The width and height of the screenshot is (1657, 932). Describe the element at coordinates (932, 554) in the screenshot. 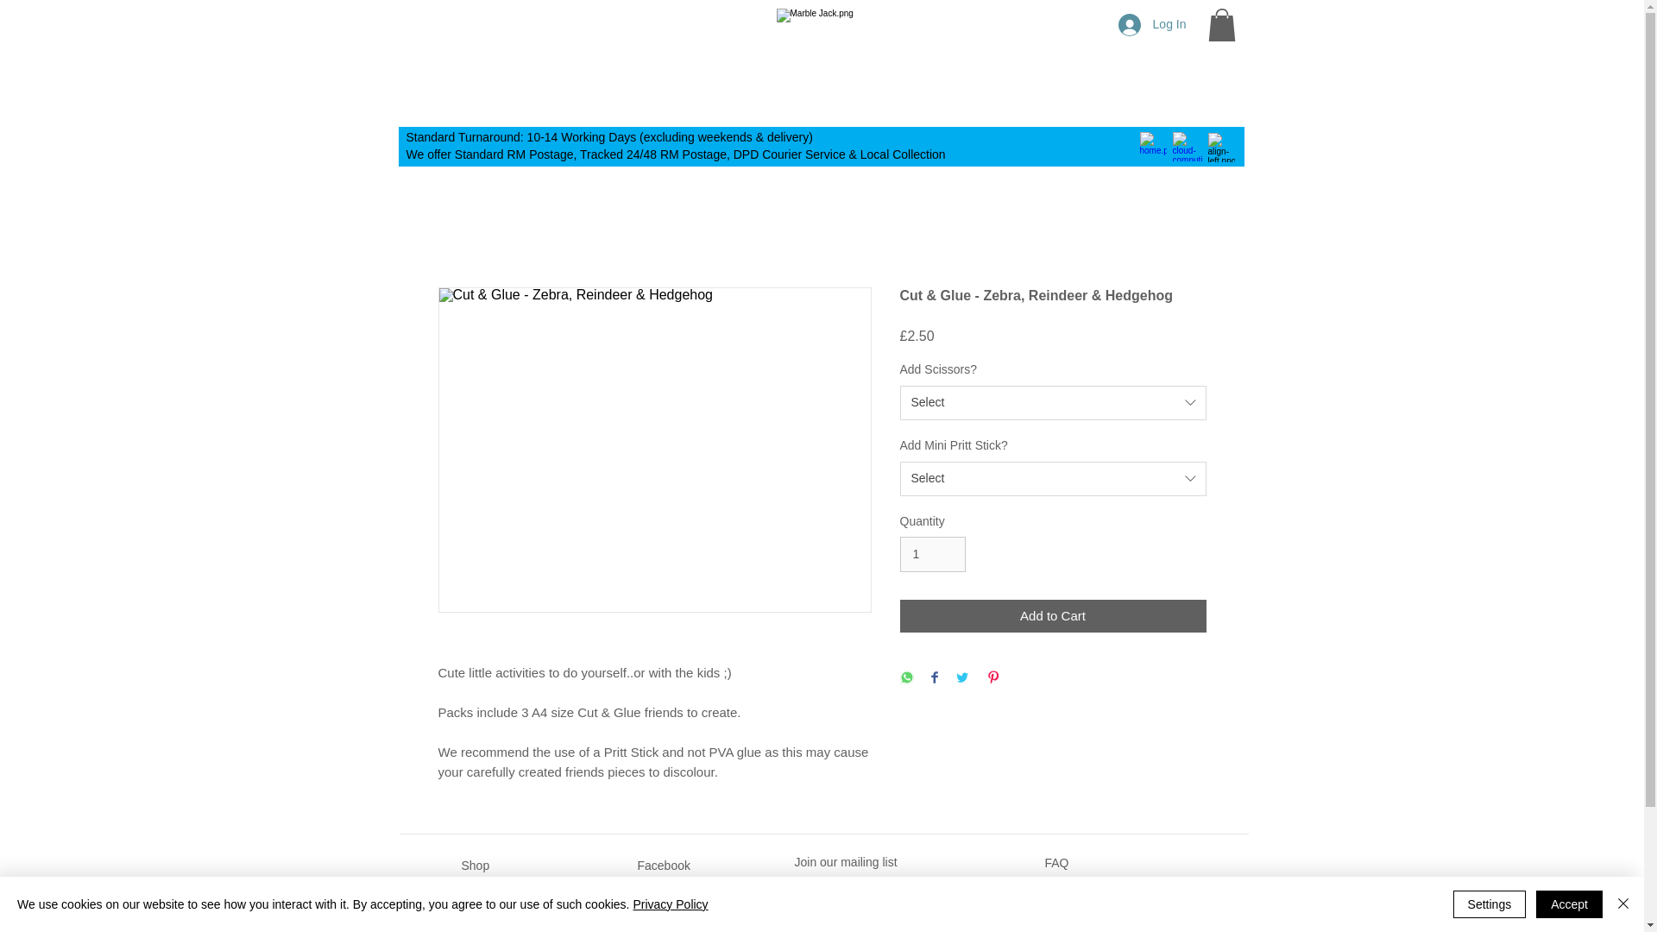

I see `1` at that location.